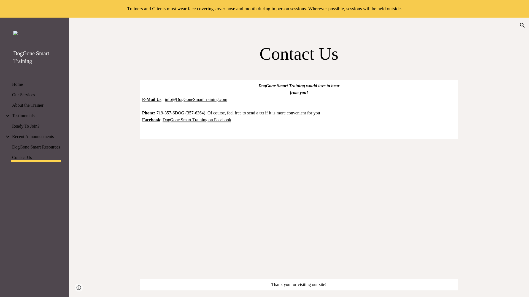 This screenshot has width=529, height=297. Describe the element at coordinates (197, 120) in the screenshot. I see `DogGone Smart Training on Facebook` at that location.